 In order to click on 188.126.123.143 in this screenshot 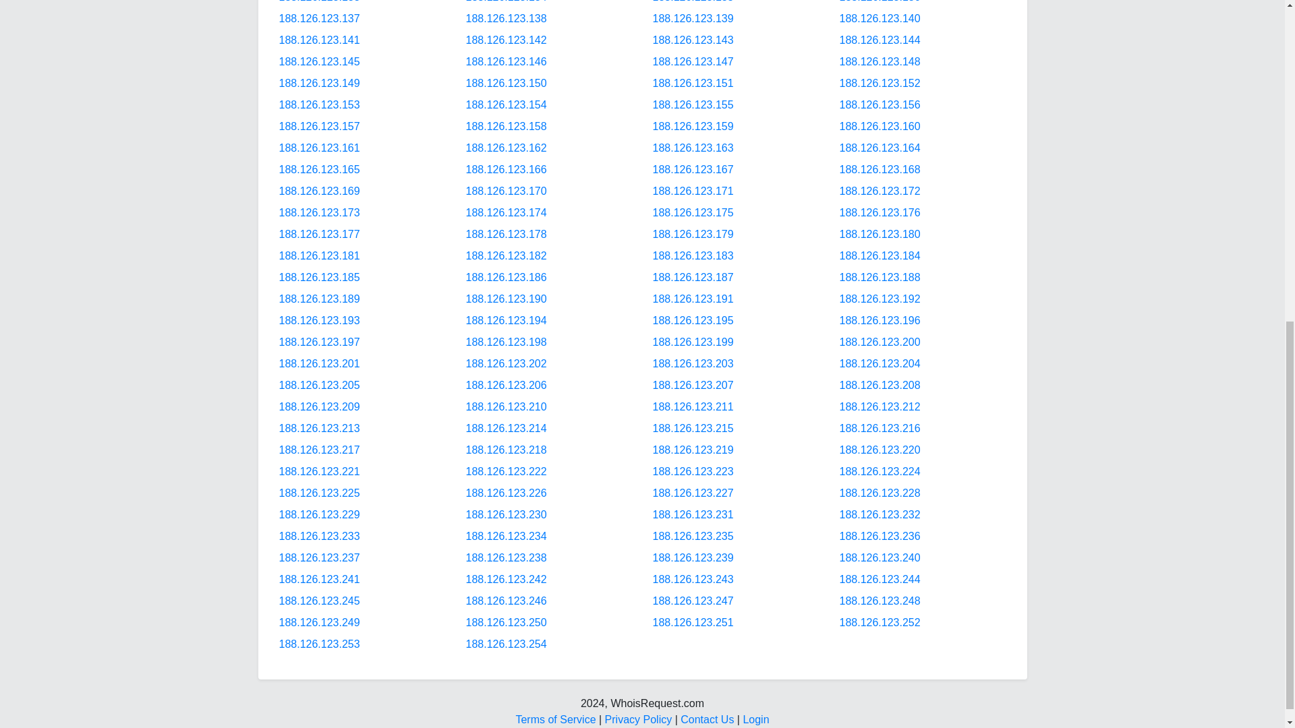, I will do `click(693, 40)`.